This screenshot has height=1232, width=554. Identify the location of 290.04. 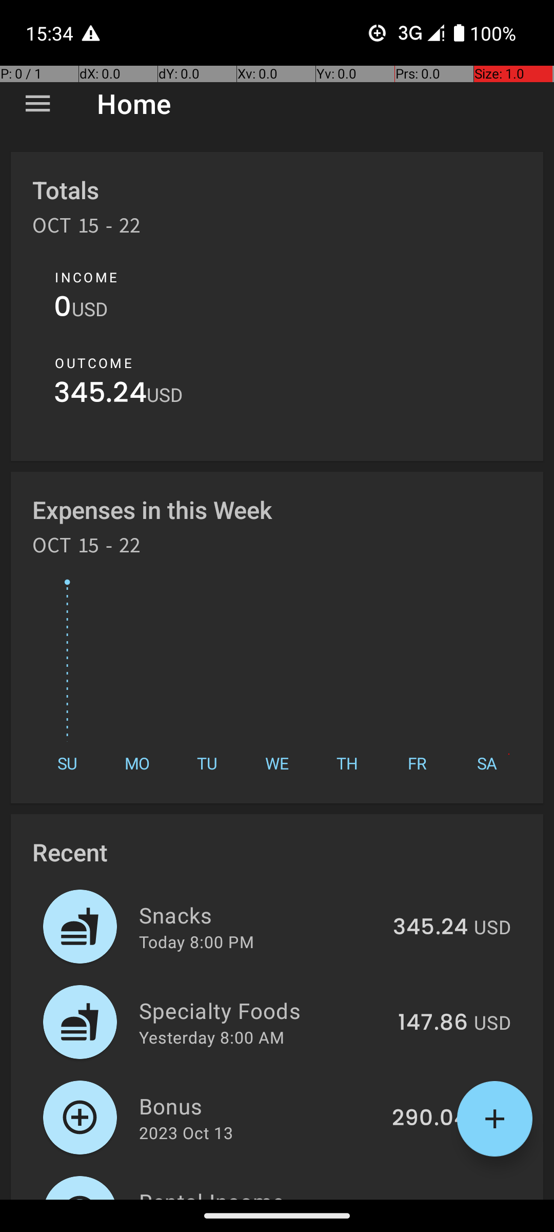
(430, 1119).